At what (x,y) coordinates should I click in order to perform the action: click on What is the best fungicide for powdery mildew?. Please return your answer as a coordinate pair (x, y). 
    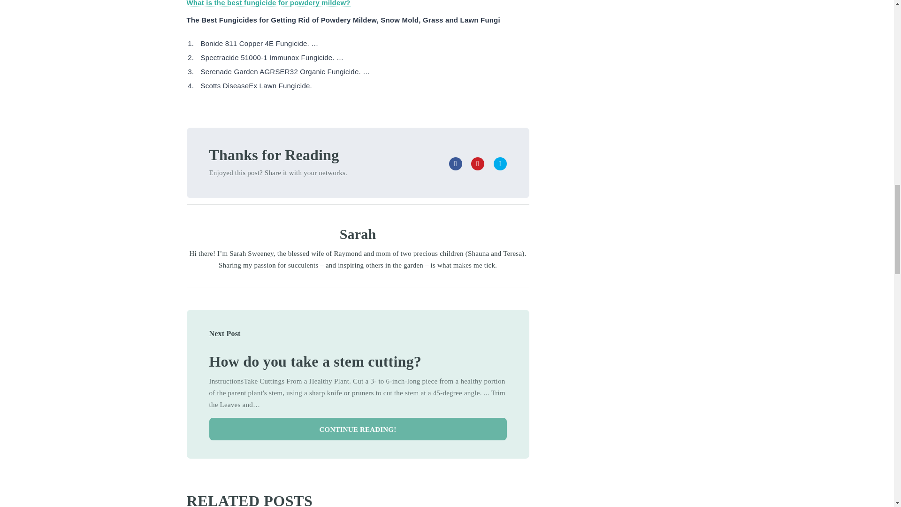
    Looking at the image, I should click on (268, 4).